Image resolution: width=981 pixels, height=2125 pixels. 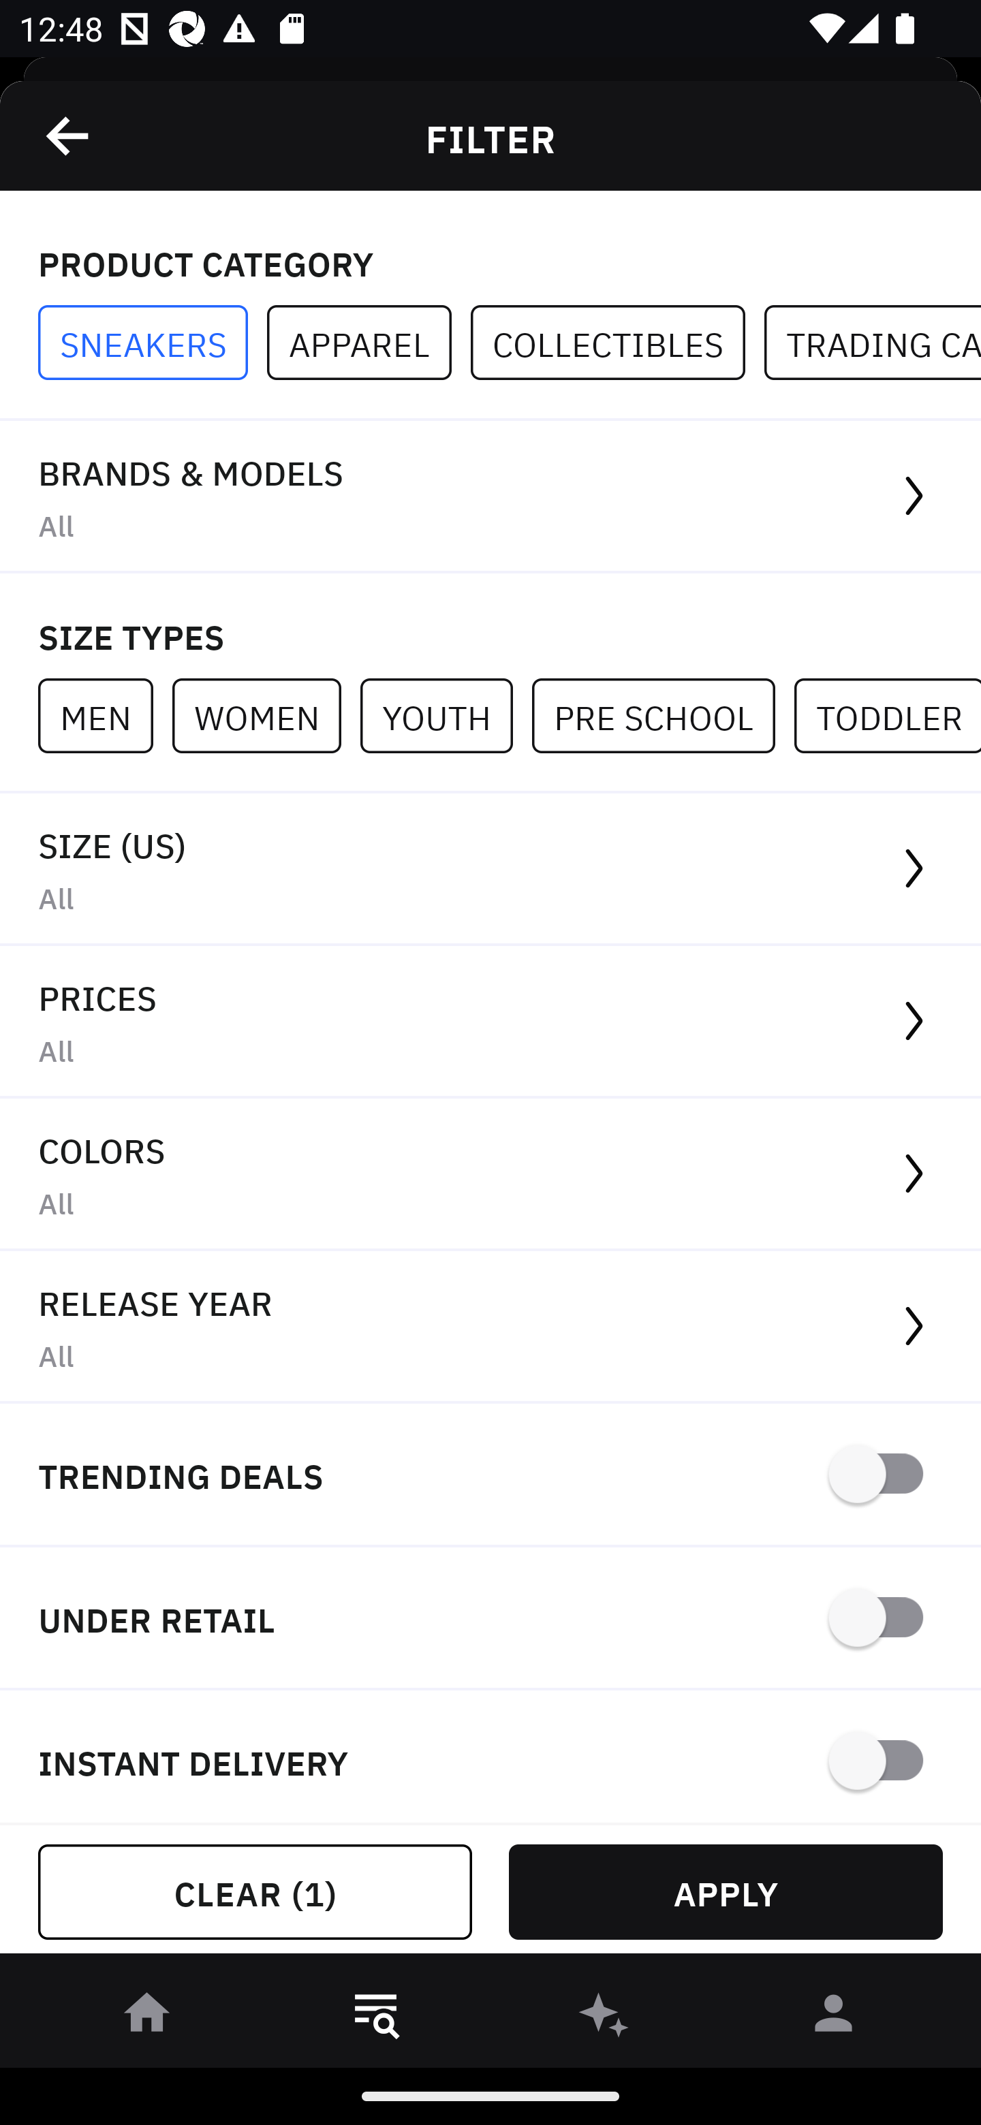 I want to click on PRICES All, so click(x=490, y=1022).